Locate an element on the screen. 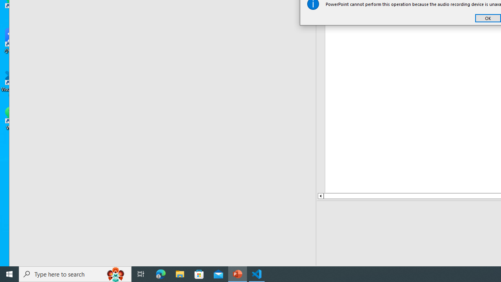  Microsoft Edge is located at coordinates (161, 274).